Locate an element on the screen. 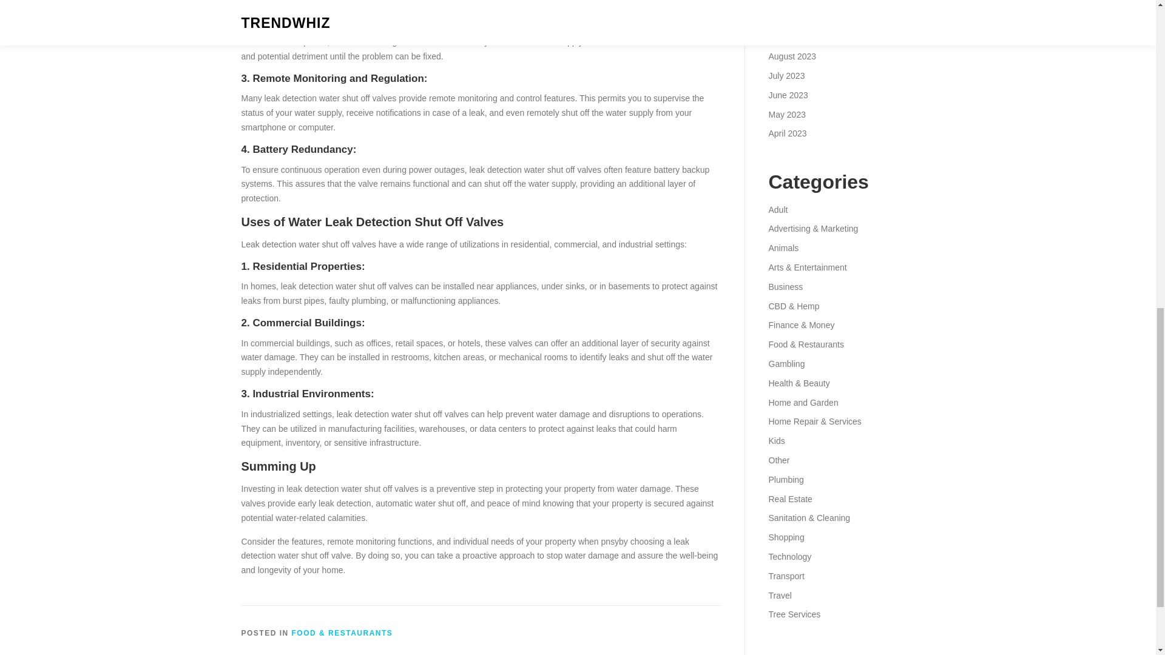  September 2023 is located at coordinates (800, 36).